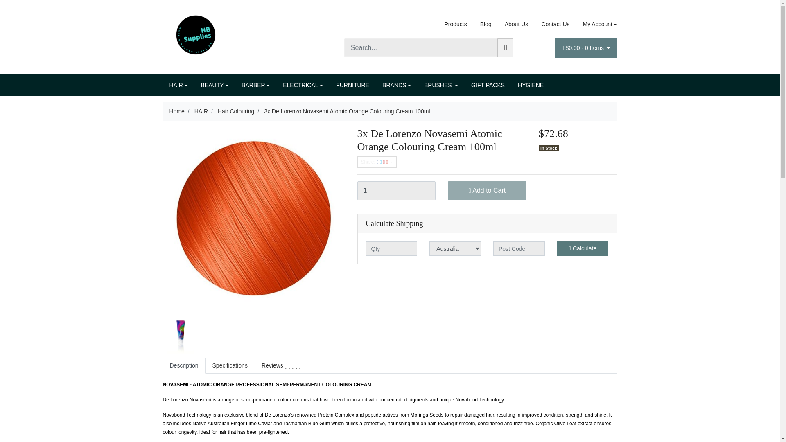 The height and width of the screenshot is (442, 786). What do you see at coordinates (455, 24) in the screenshot?
I see `Products` at bounding box center [455, 24].